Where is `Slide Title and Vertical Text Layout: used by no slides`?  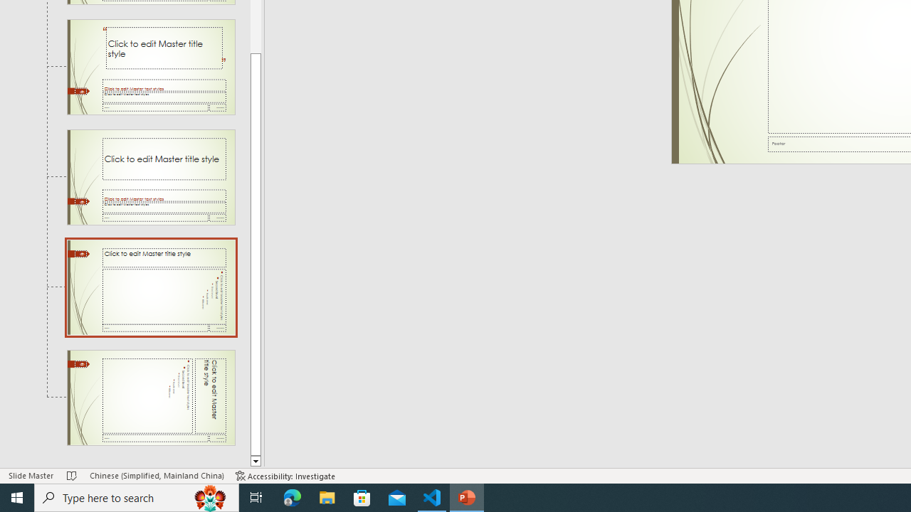 Slide Title and Vertical Text Layout: used by no slides is located at coordinates (151, 287).